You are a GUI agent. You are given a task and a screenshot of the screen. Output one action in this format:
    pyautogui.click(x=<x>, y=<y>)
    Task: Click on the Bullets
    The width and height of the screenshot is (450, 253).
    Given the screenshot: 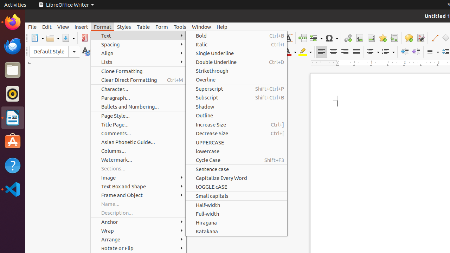 What is the action you would take?
    pyautogui.click(x=373, y=52)
    